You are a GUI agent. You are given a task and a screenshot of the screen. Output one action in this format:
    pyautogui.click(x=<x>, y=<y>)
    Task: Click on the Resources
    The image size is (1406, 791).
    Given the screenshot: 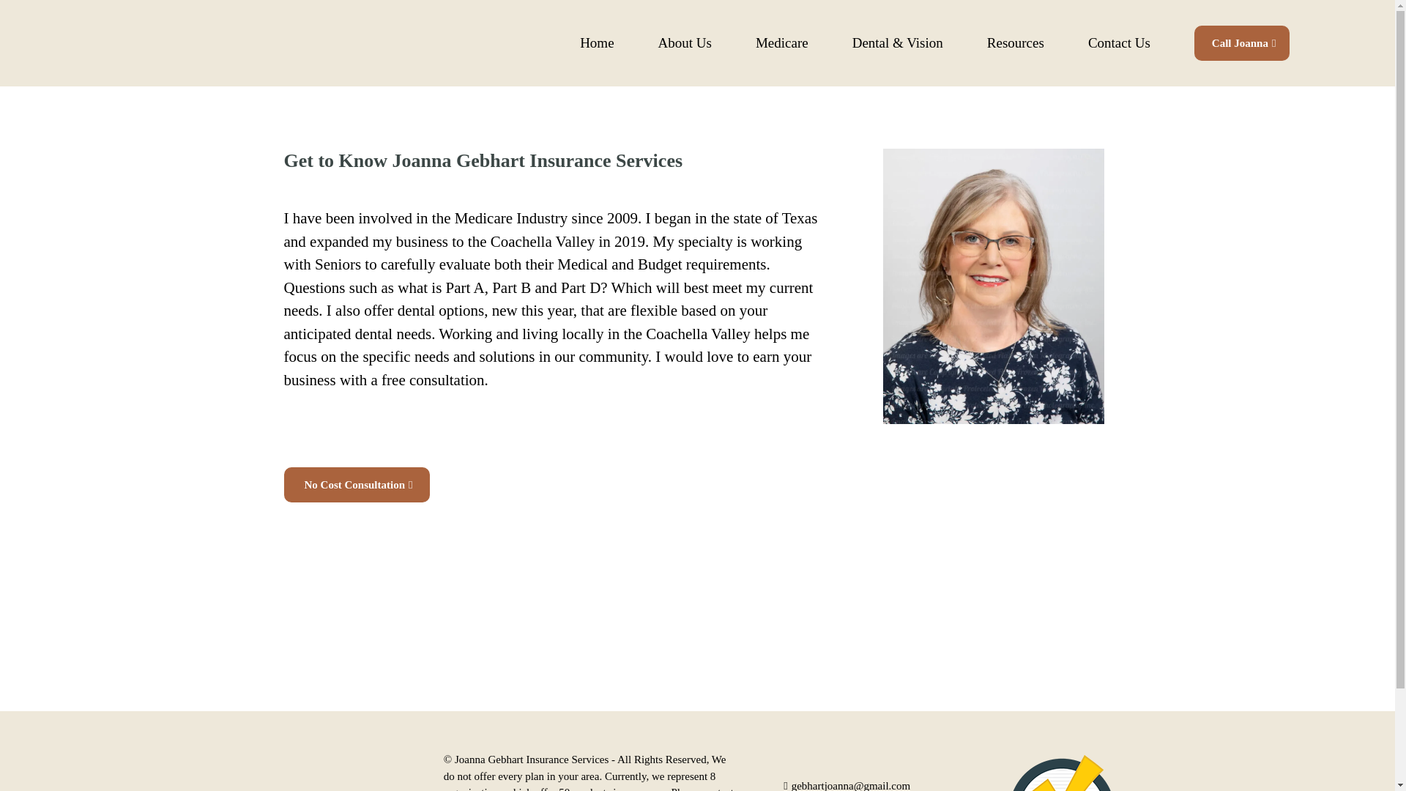 What is the action you would take?
    pyautogui.click(x=1015, y=42)
    